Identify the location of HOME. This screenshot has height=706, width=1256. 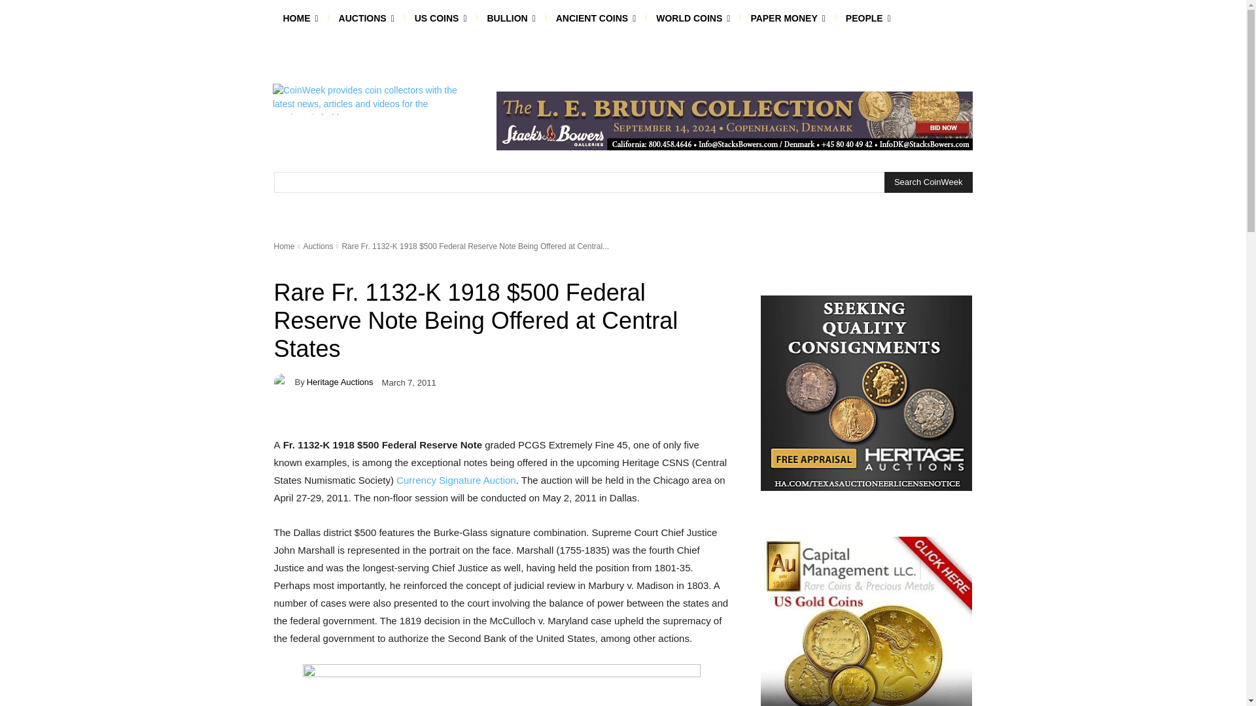
(300, 18).